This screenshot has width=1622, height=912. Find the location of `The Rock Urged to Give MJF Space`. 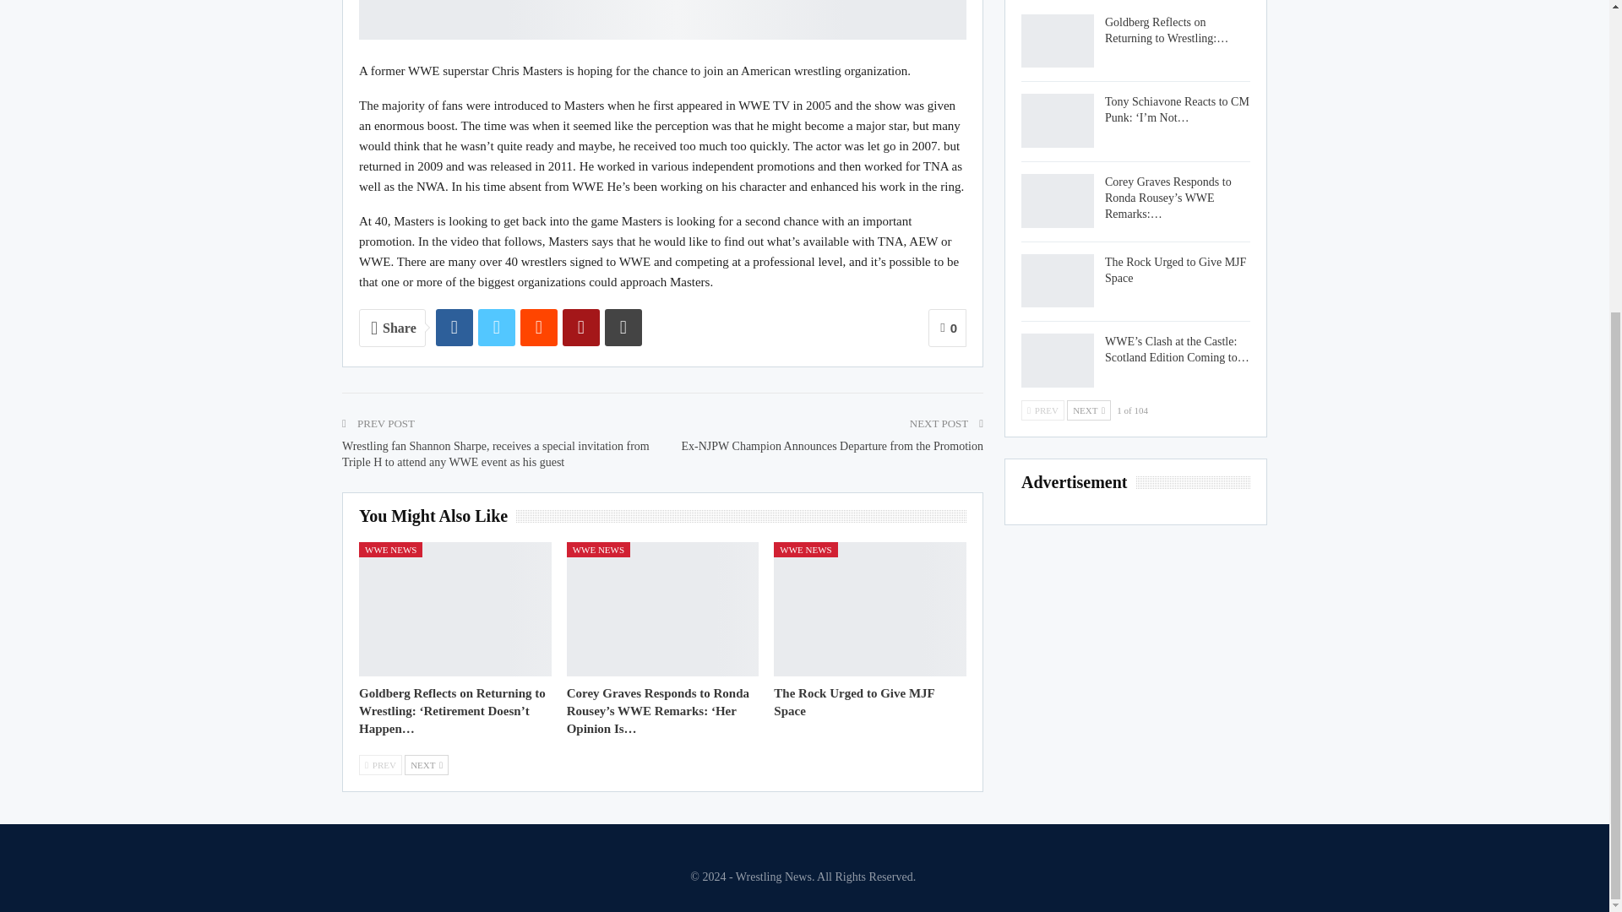

The Rock Urged to Give MJF Space is located at coordinates (853, 702).